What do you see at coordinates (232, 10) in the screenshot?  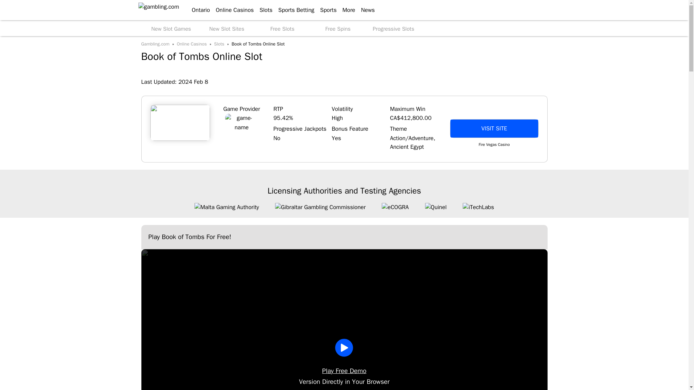 I see `Online Casinos` at bounding box center [232, 10].